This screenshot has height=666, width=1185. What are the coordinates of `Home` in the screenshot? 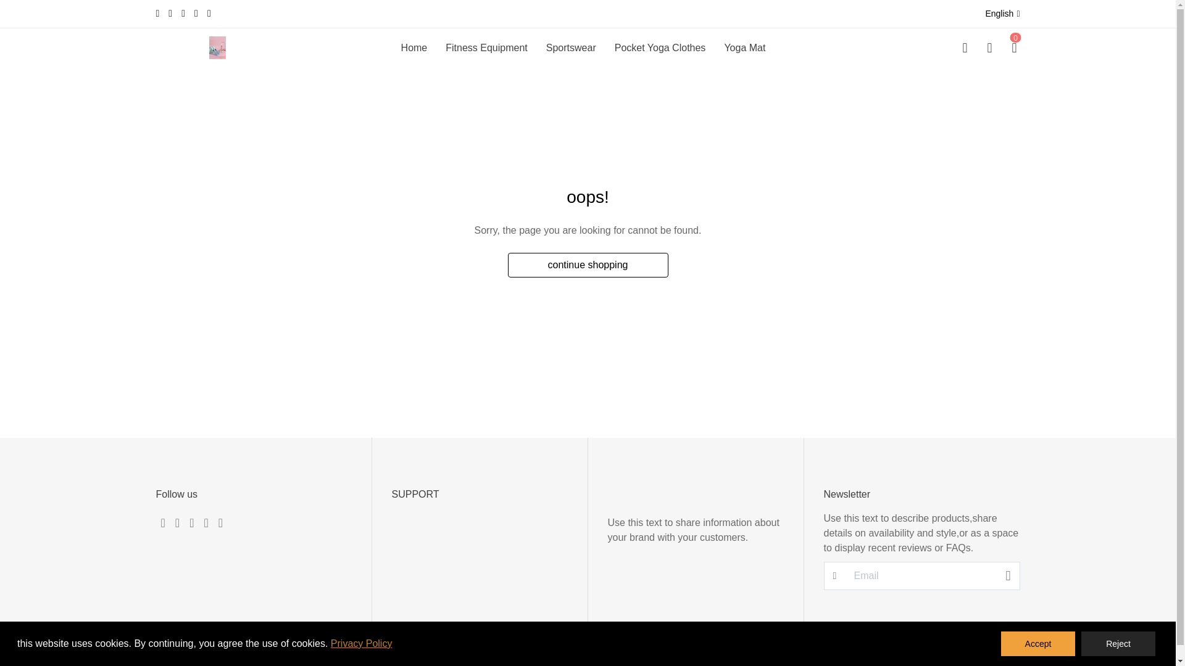 It's located at (415, 47).